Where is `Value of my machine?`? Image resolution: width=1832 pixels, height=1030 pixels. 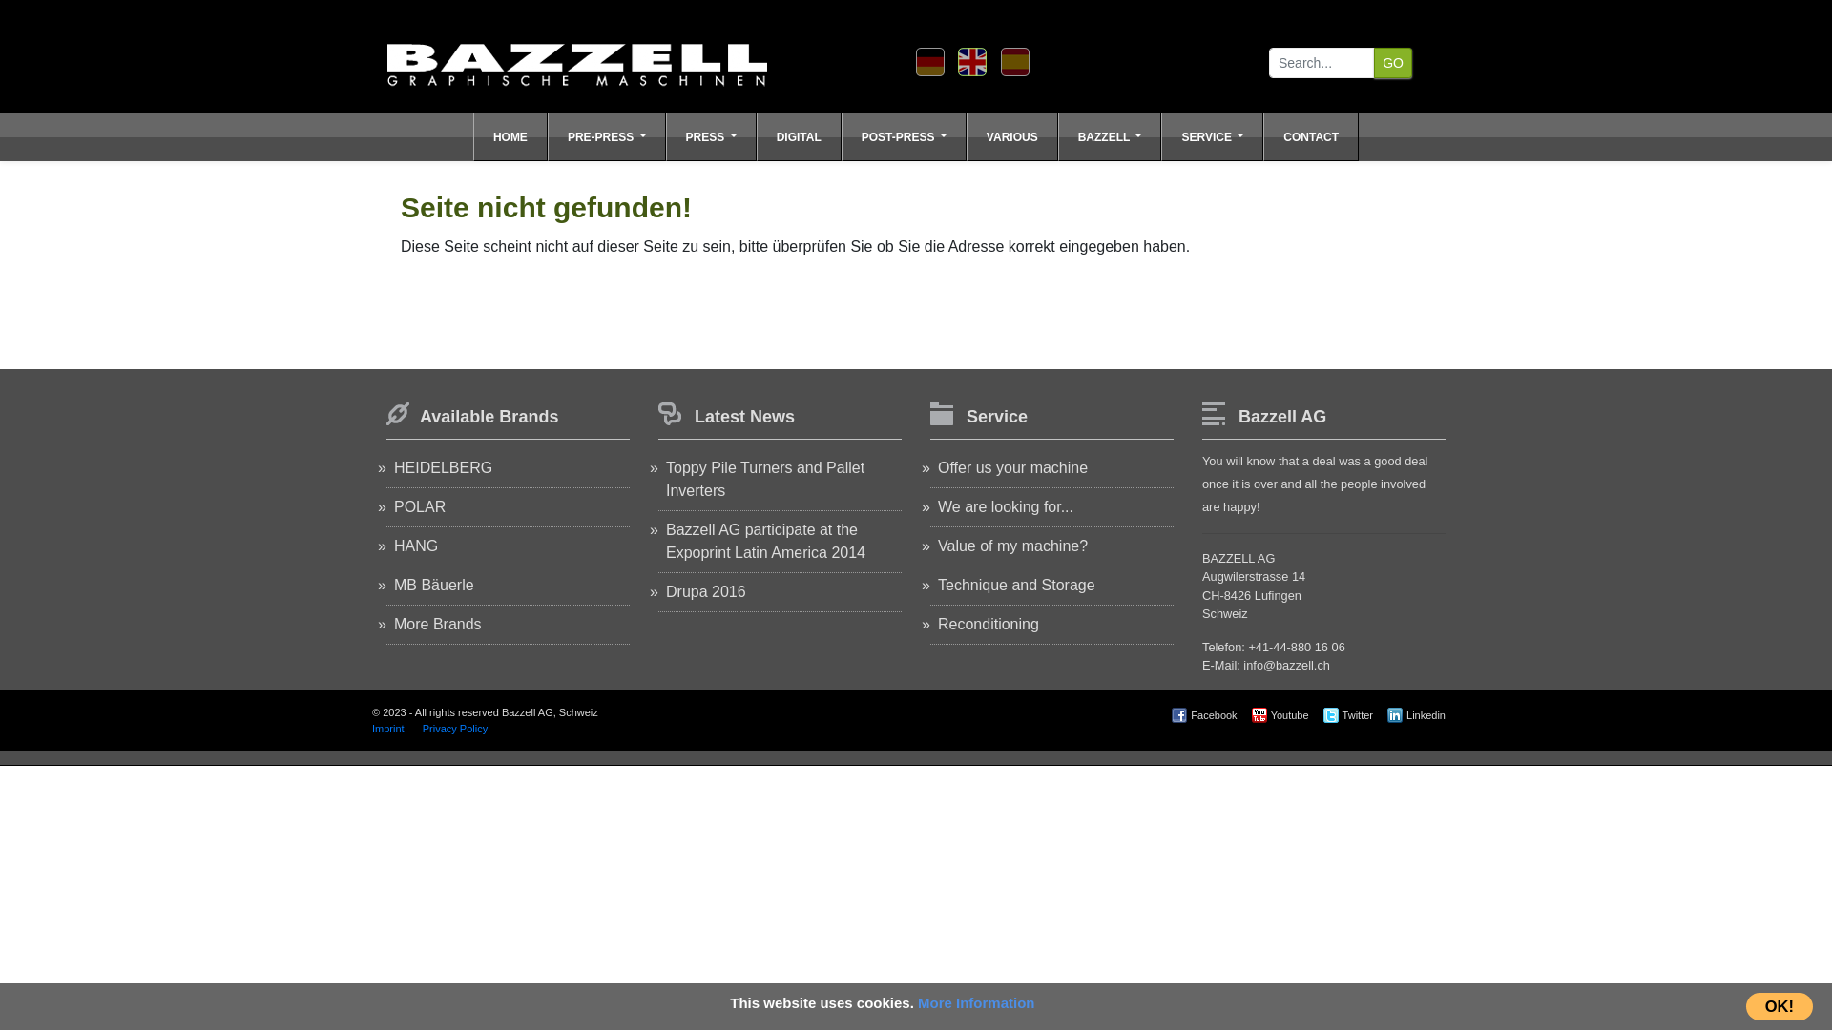 Value of my machine? is located at coordinates (1013, 546).